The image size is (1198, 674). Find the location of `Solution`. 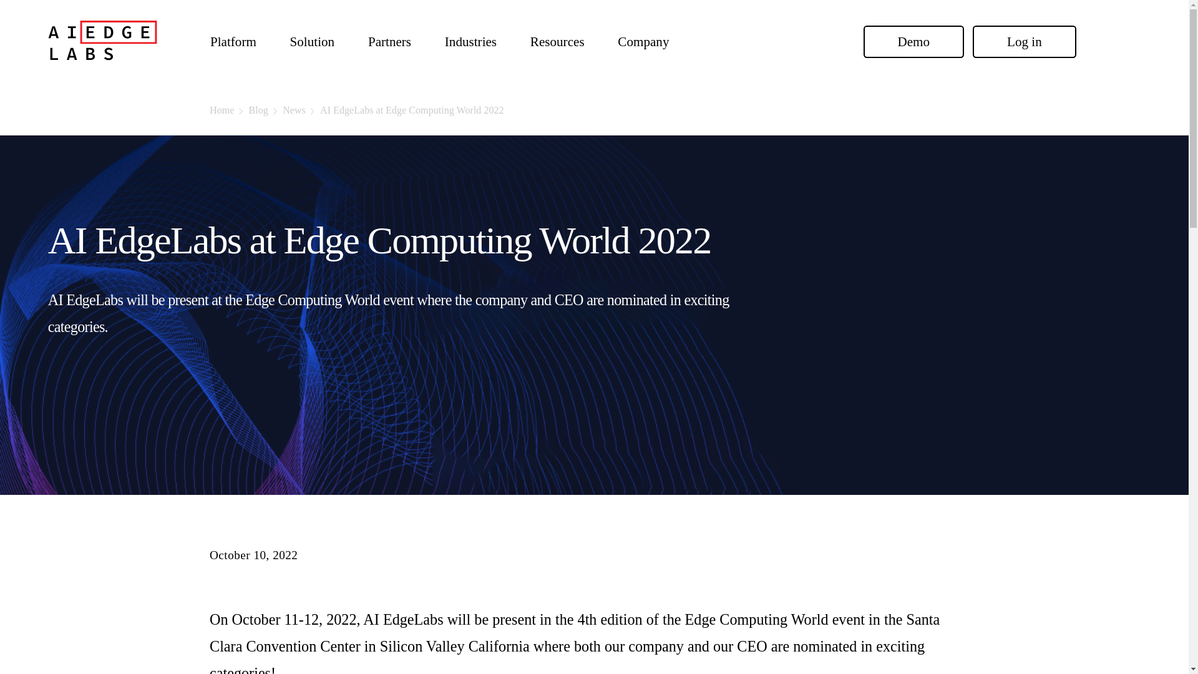

Solution is located at coordinates (312, 42).